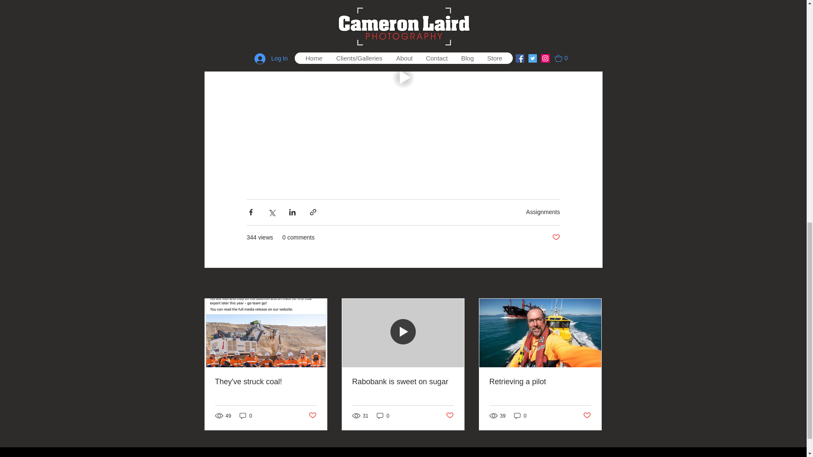 Image resolution: width=813 pixels, height=457 pixels. I want to click on Post not marked as liked, so click(587, 416).